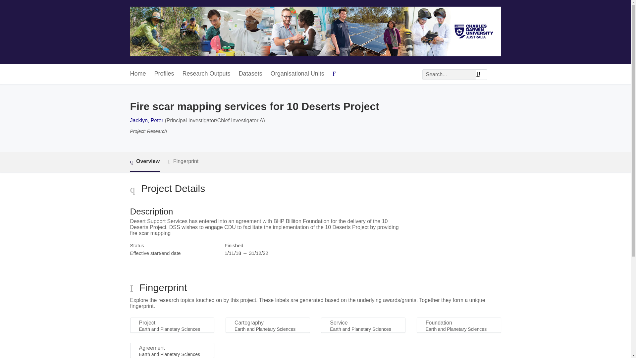 The height and width of the screenshot is (358, 636). What do you see at coordinates (297, 74) in the screenshot?
I see `Organisational Units` at bounding box center [297, 74].